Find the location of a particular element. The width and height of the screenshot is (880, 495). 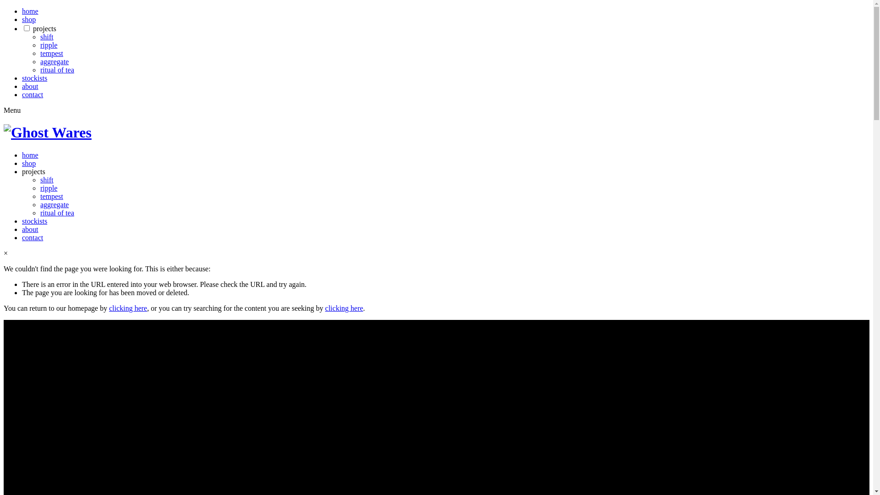

ripple is located at coordinates (49, 45).